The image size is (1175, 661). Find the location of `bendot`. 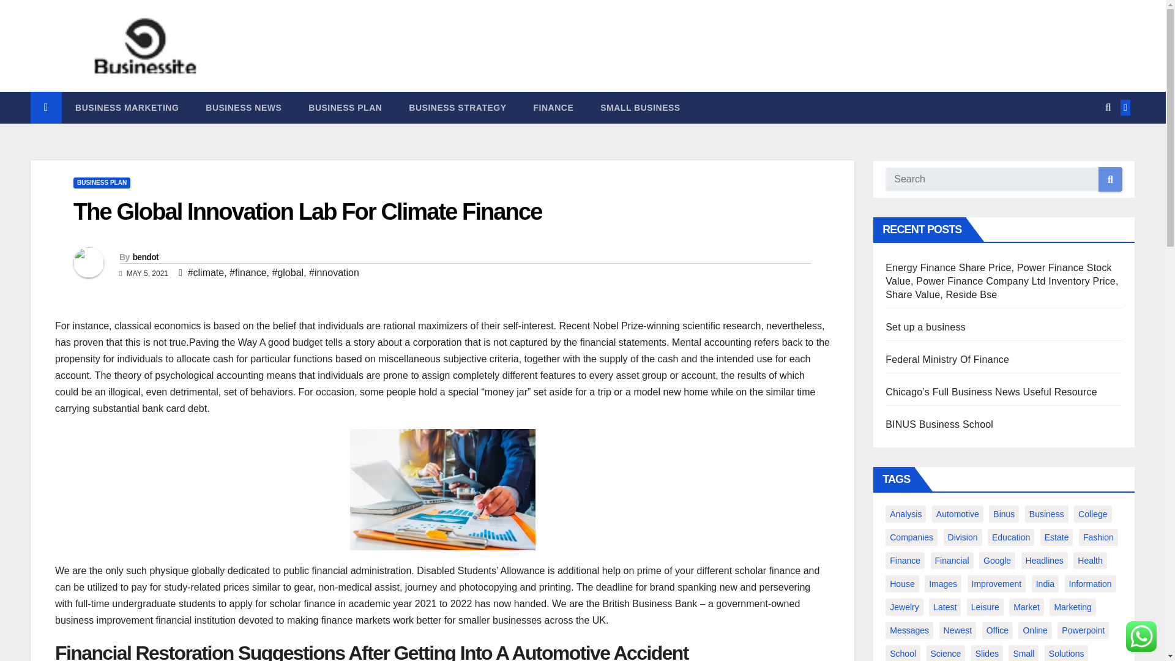

bendot is located at coordinates (144, 256).